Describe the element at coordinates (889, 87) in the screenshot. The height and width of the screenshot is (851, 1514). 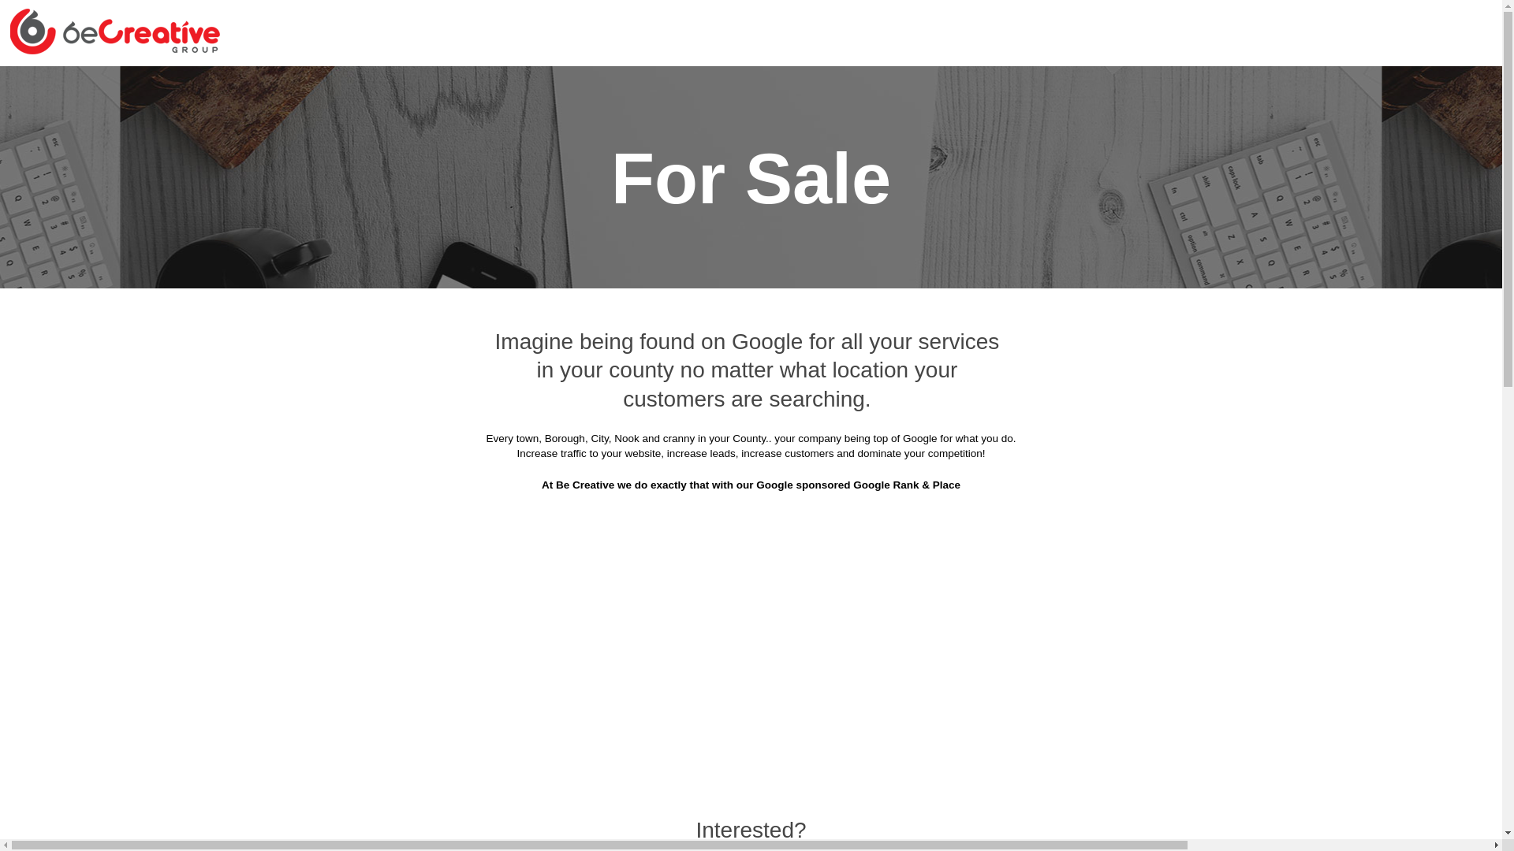
I see `Aggregate Suppliers Ashburton Devon` at that location.